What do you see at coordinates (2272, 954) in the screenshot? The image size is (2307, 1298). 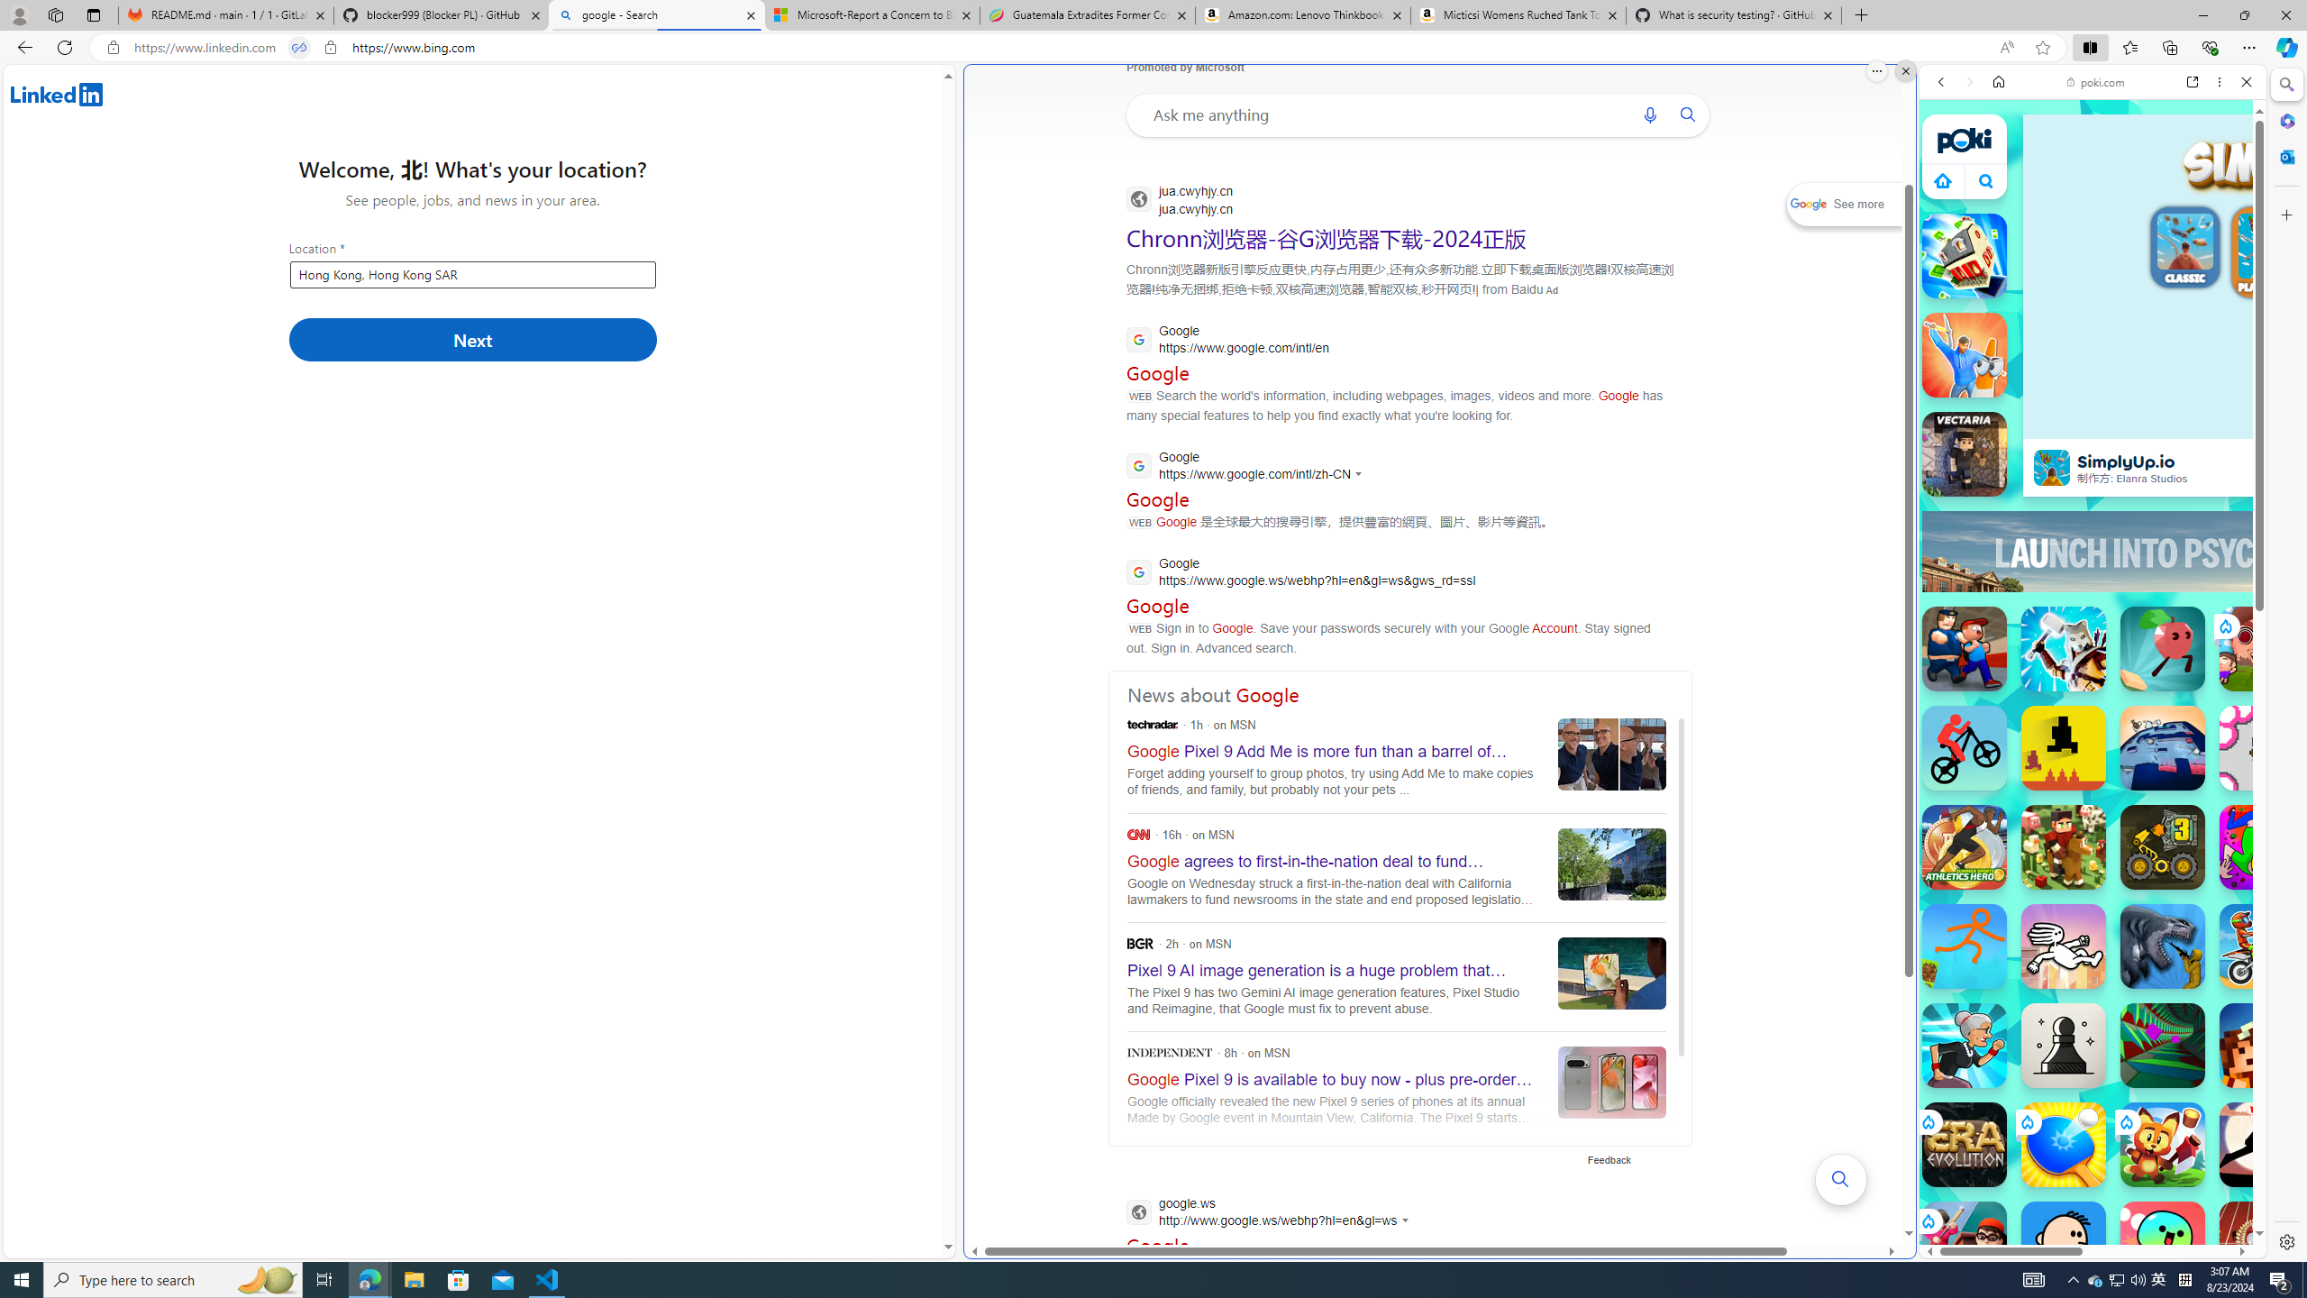 I see `poki.com` at bounding box center [2272, 954].